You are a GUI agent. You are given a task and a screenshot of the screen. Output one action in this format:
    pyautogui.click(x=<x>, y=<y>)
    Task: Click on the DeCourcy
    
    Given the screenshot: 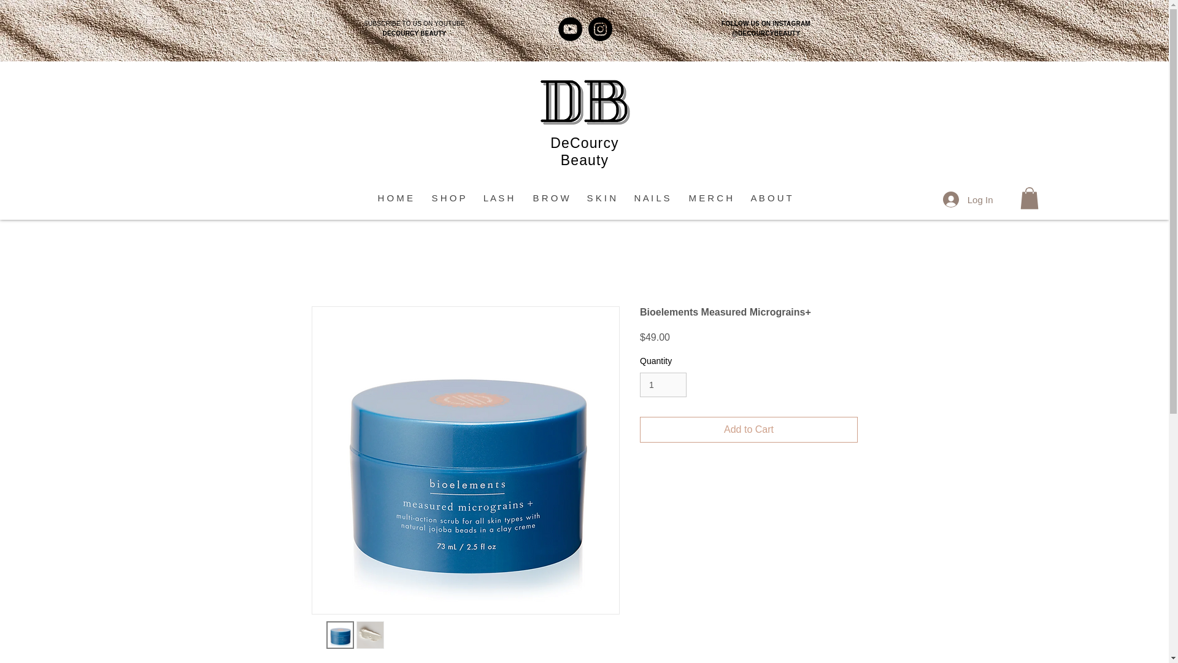 What is the action you would take?
    pyautogui.click(x=584, y=143)
    